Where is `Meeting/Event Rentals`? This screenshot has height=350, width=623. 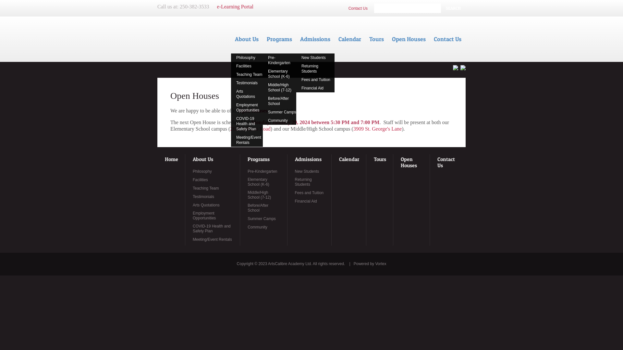
Meeting/Event Rentals is located at coordinates (212, 240).